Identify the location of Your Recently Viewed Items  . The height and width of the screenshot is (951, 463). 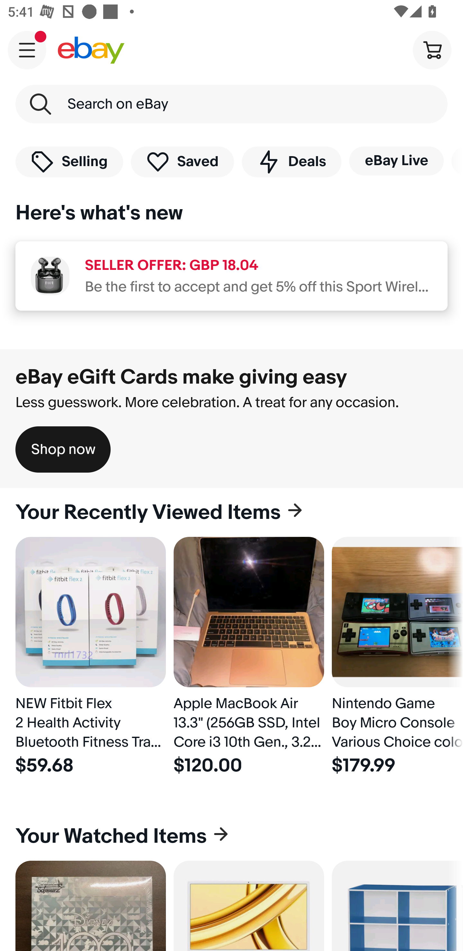
(232, 512).